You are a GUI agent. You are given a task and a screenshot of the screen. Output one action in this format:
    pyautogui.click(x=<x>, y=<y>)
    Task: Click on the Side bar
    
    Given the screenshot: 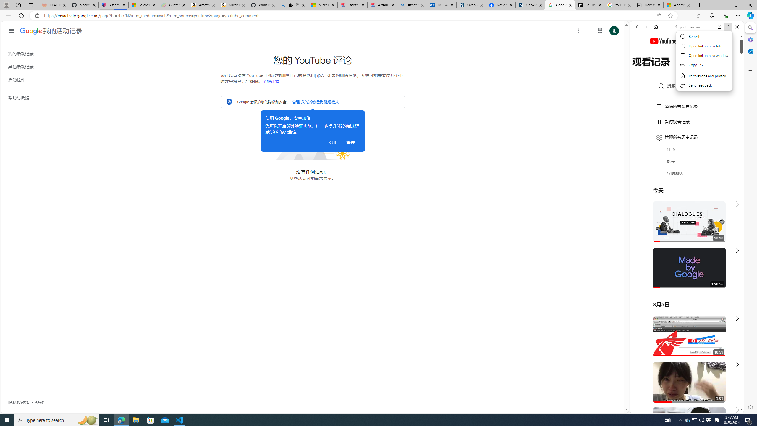 What is the action you would take?
    pyautogui.click(x=750, y=218)
    